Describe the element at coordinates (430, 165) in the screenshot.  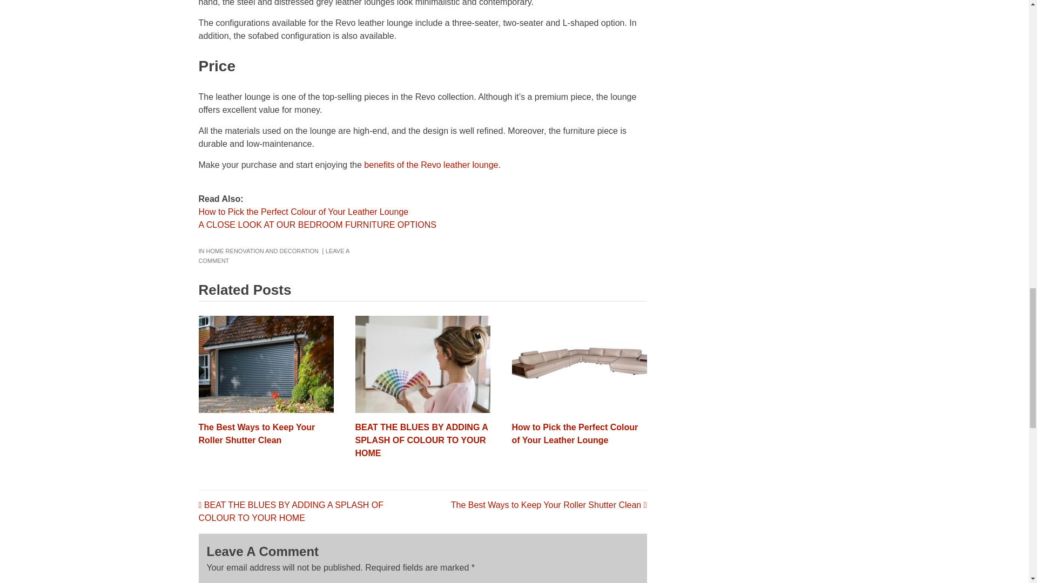
I see `benefits of the Revo leather lounge` at that location.